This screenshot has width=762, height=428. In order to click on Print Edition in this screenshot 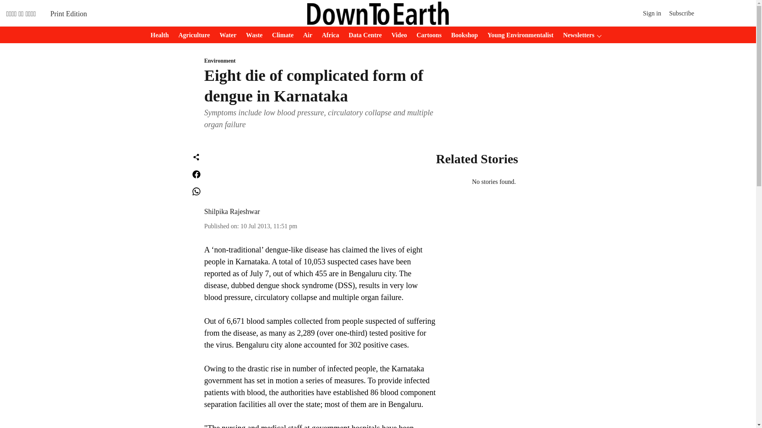, I will do `click(69, 13)`.